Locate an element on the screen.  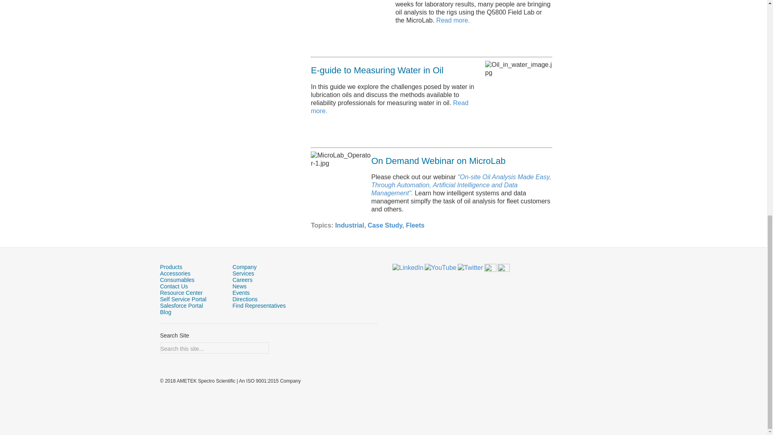
Read more. is located at coordinates (453, 20).